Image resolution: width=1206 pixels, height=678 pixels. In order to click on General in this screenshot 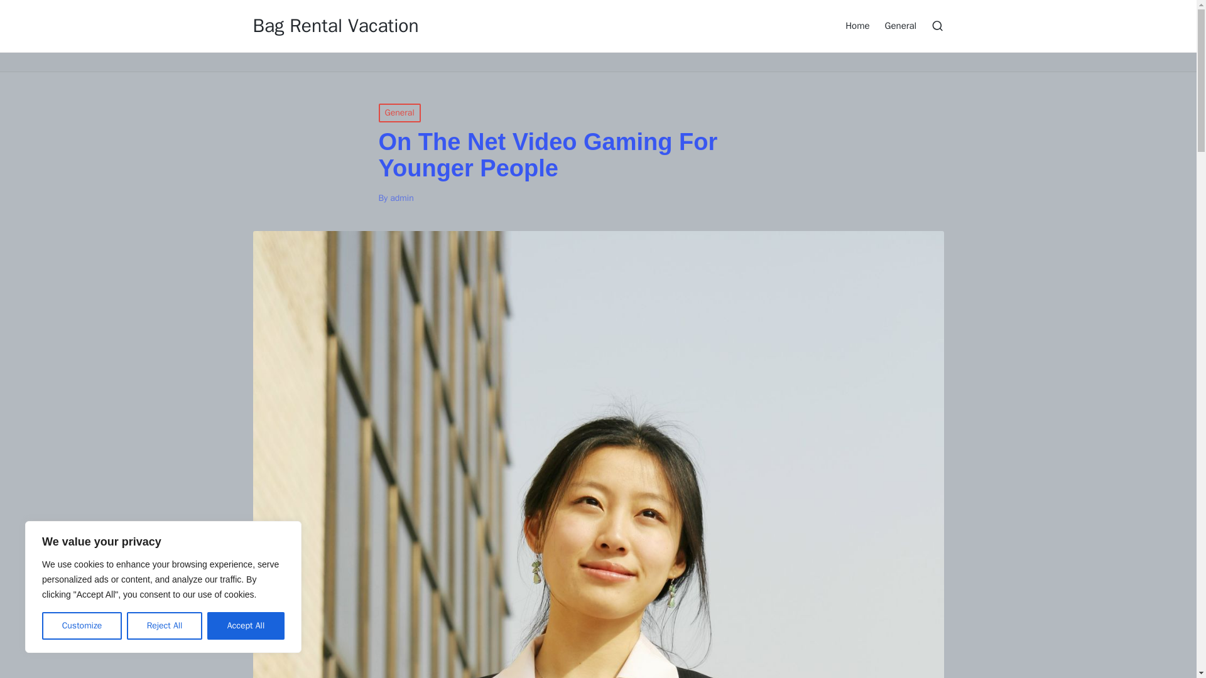, I will do `click(399, 113)`.